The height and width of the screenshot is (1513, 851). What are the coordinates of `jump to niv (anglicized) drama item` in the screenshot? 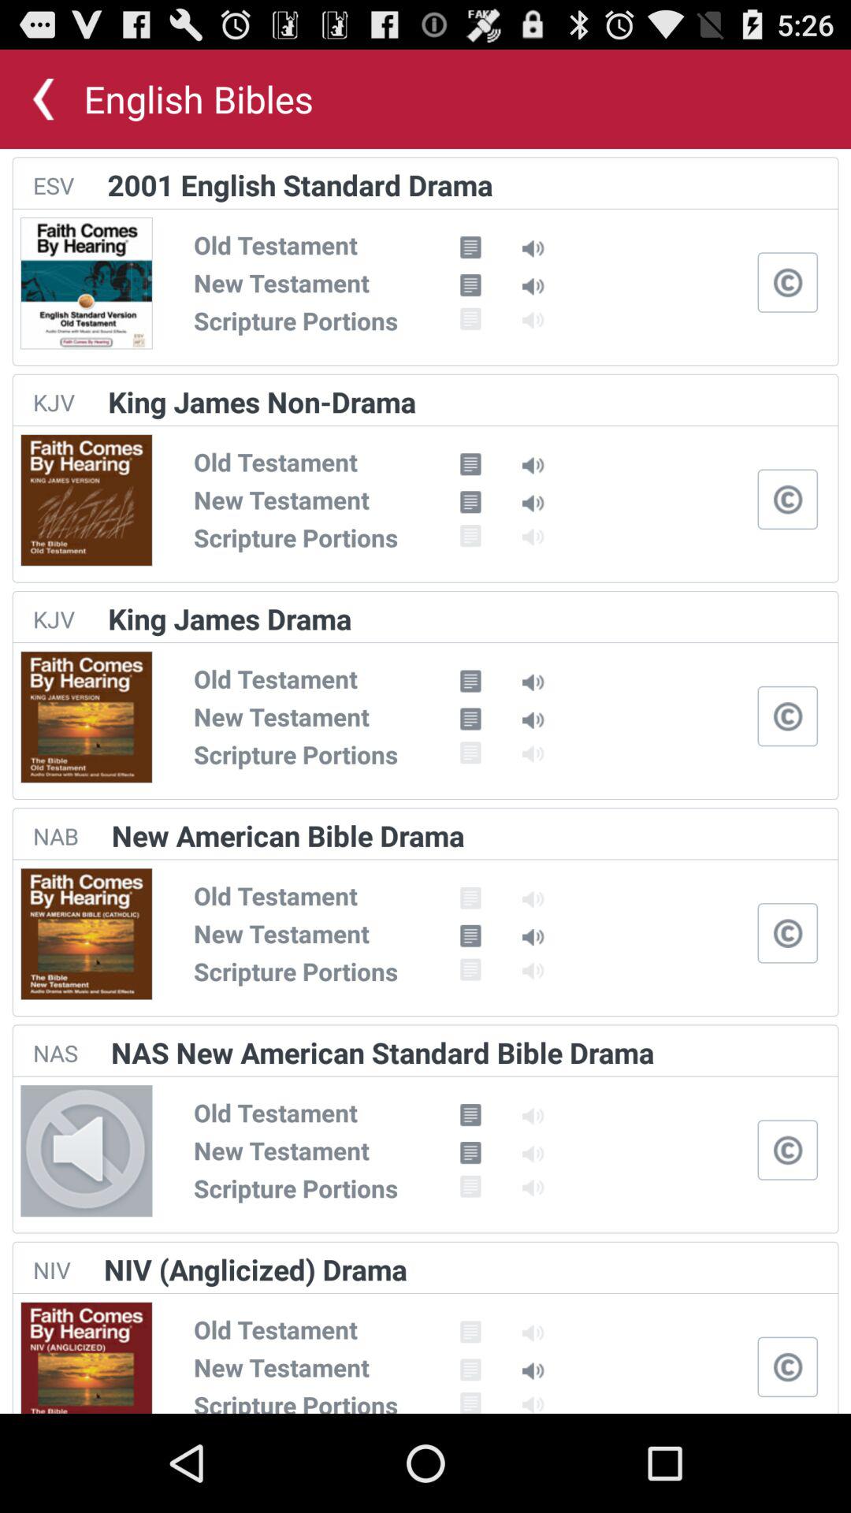 It's located at (255, 1269).